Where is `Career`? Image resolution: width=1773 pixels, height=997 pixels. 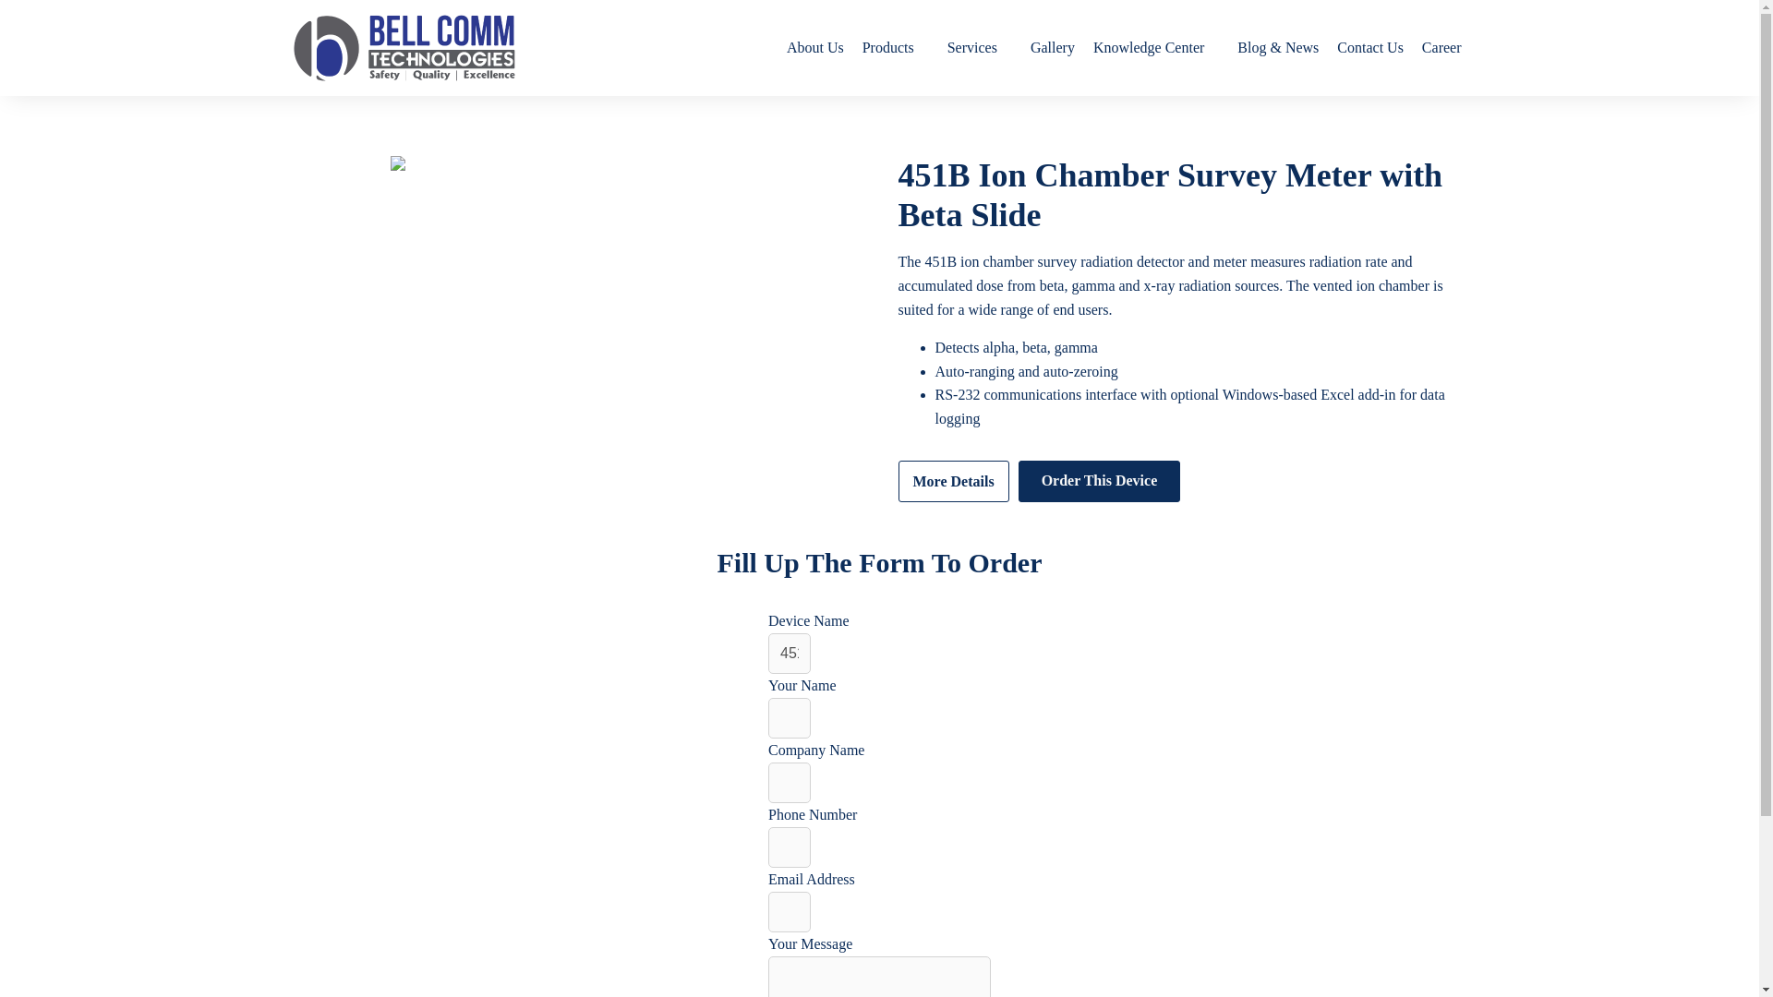 Career is located at coordinates (1442, 48).